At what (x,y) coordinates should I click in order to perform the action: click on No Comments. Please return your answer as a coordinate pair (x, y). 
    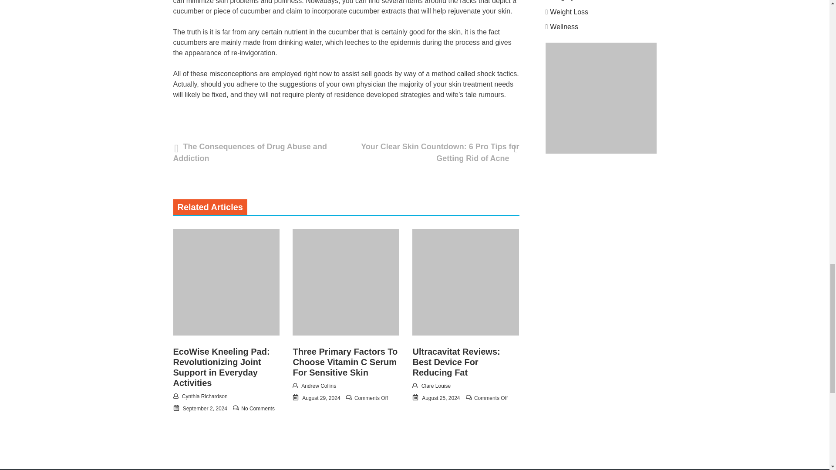
    Looking at the image, I should click on (258, 409).